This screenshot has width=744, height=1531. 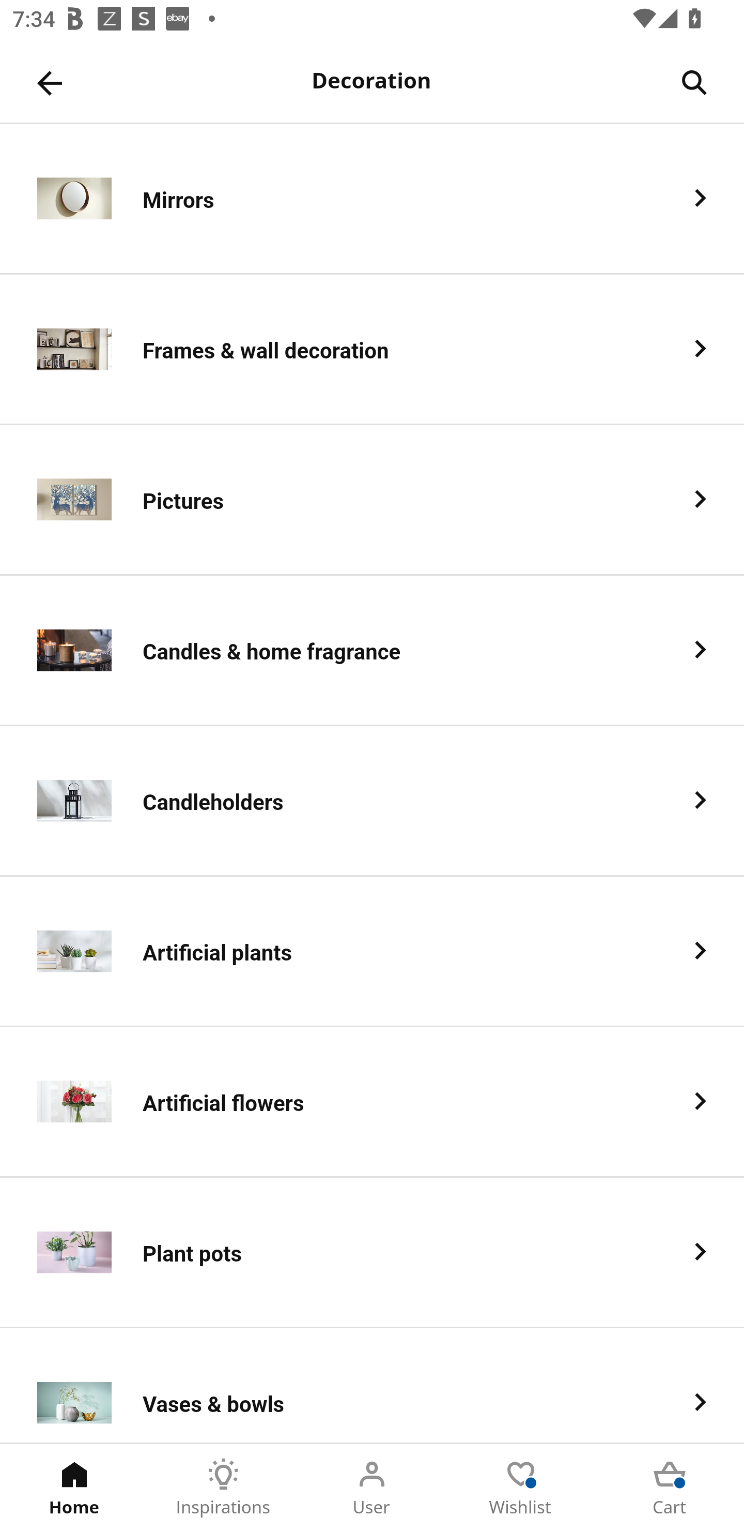 What do you see at coordinates (372, 500) in the screenshot?
I see `Pictures` at bounding box center [372, 500].